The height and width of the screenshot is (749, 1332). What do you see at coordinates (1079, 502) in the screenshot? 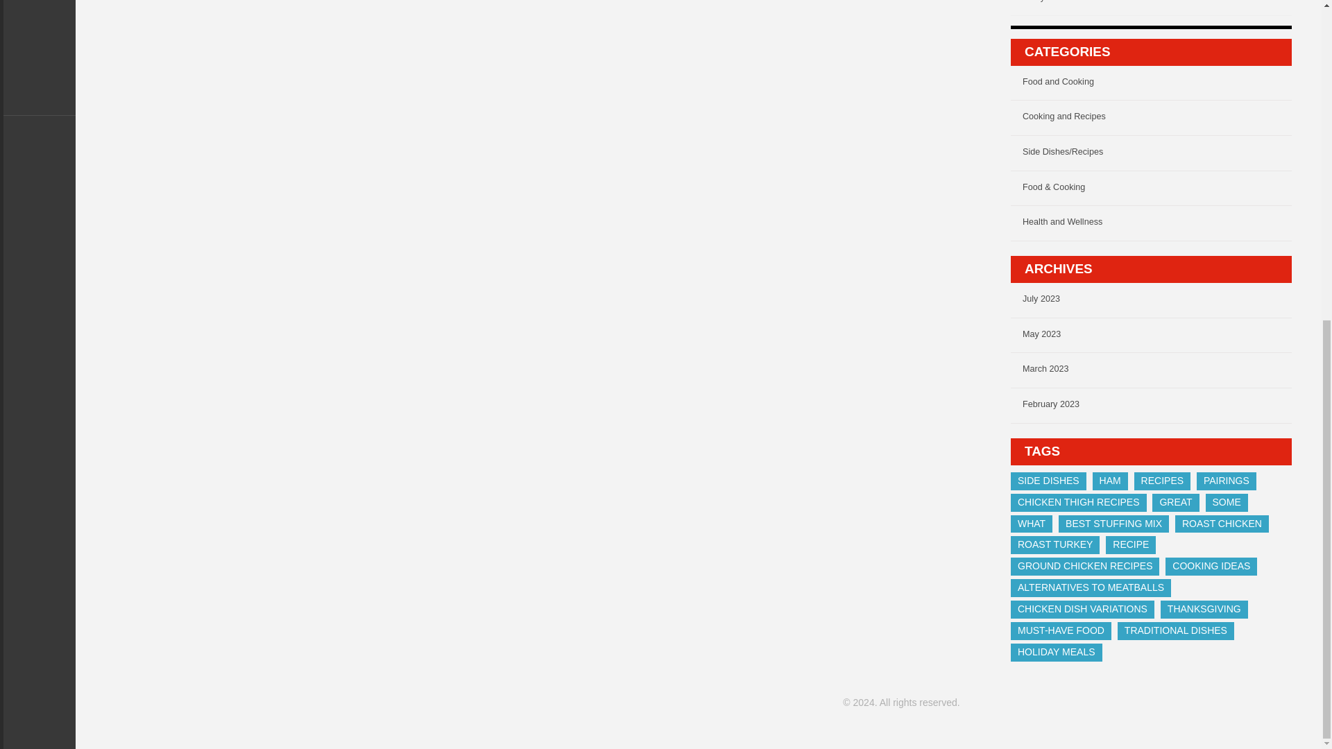
I see `CHICKEN THIGH RECIPES` at bounding box center [1079, 502].